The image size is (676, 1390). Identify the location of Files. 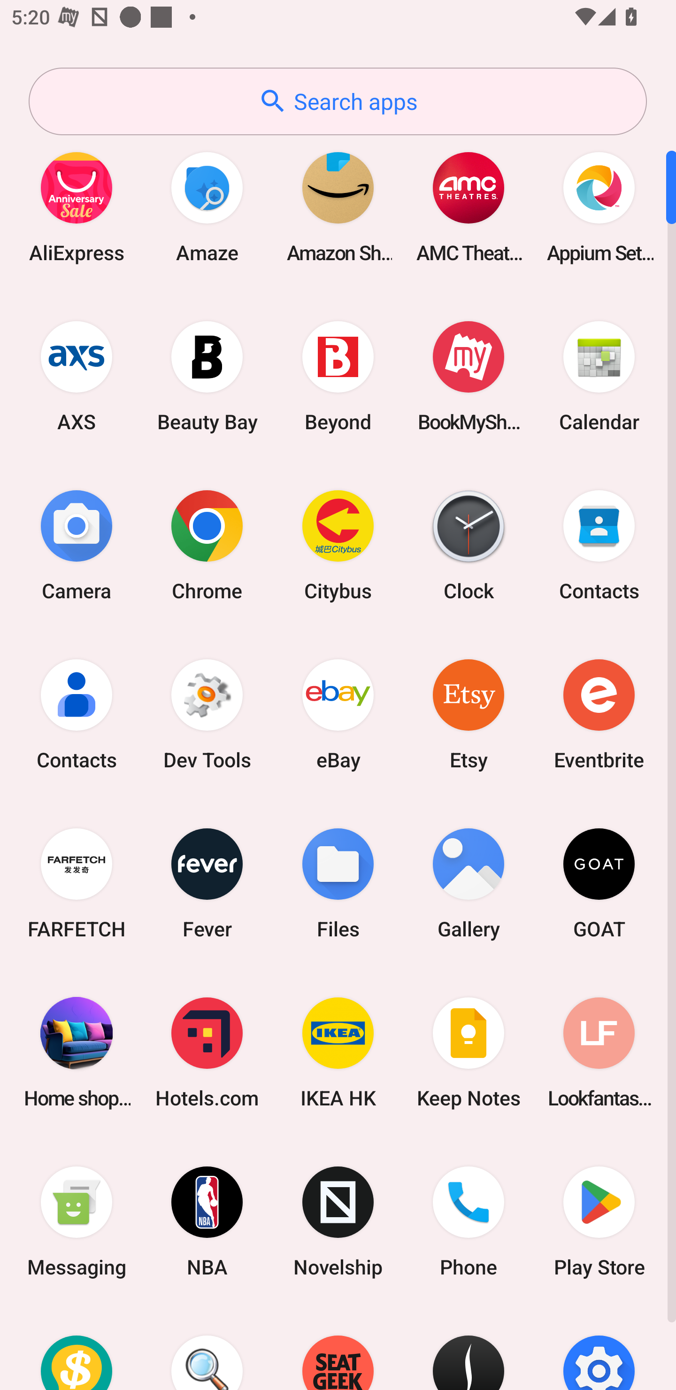
(338, 883).